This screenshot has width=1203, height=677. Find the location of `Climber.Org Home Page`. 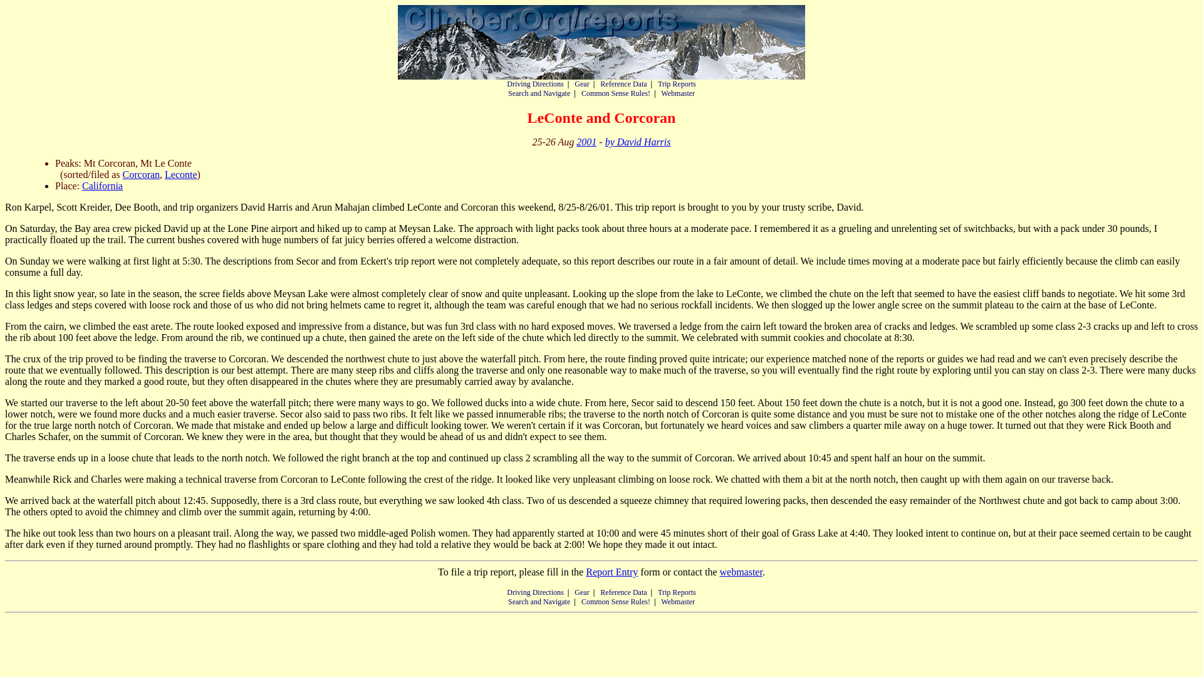

Climber.Org Home Page is located at coordinates (601, 42).